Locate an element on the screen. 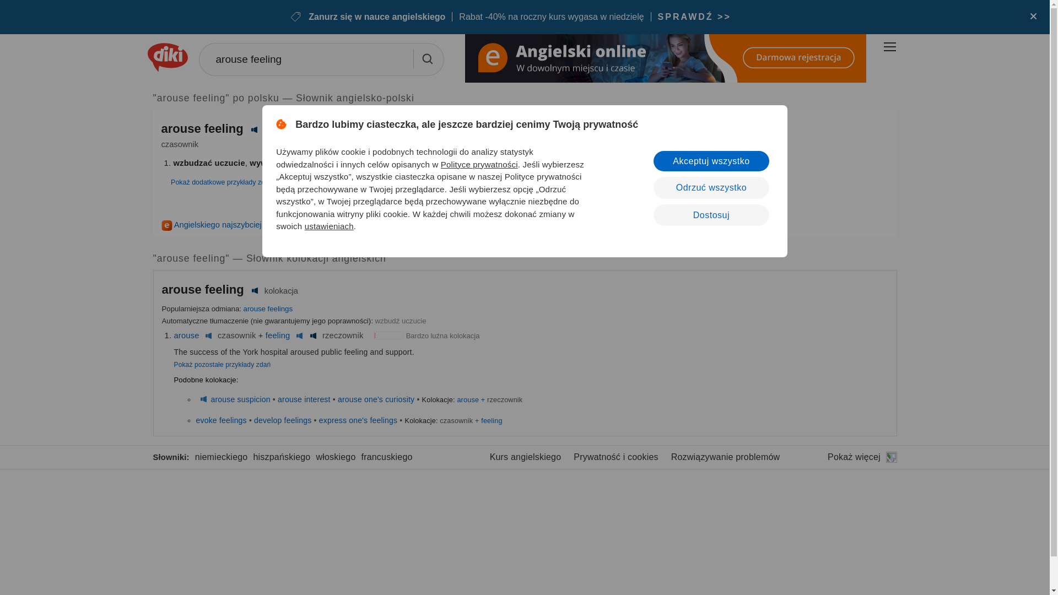 Image resolution: width=1058 pixels, height=595 pixels. Uwaga: kolokacja wygenerowana automatycznie. is located at coordinates (204, 289).